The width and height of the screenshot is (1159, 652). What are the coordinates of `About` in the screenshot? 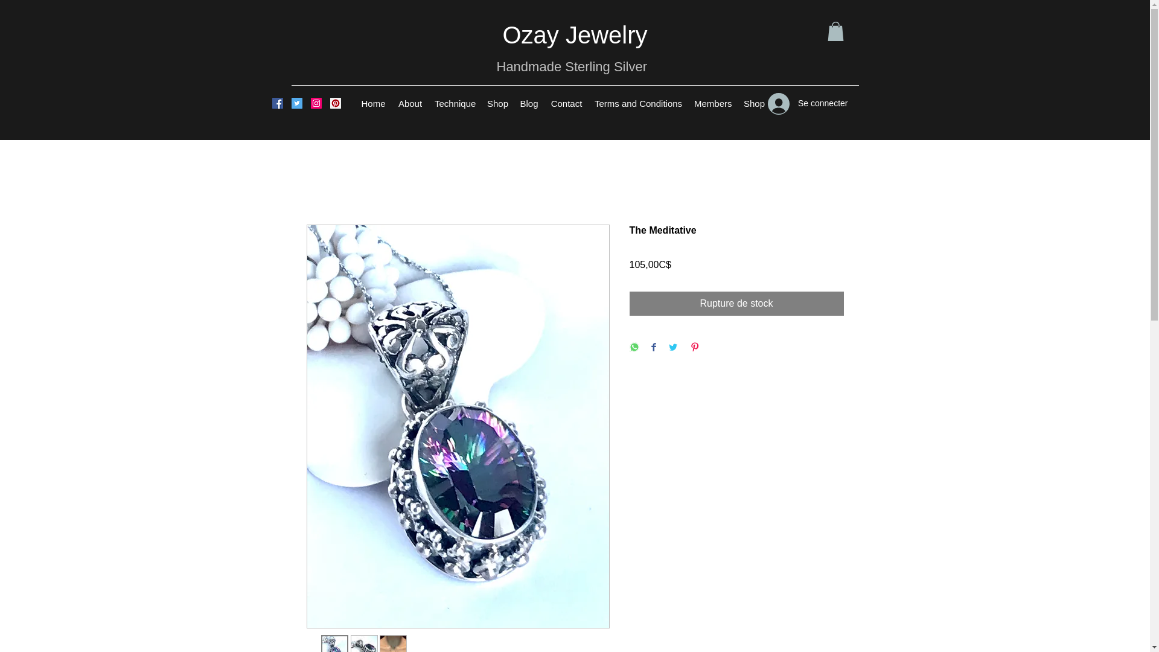 It's located at (410, 103).